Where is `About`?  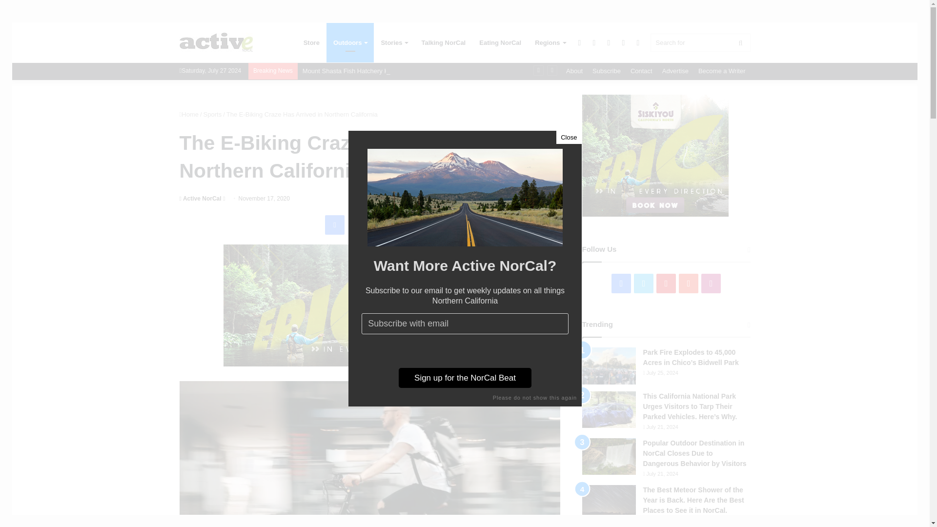
About is located at coordinates (574, 71).